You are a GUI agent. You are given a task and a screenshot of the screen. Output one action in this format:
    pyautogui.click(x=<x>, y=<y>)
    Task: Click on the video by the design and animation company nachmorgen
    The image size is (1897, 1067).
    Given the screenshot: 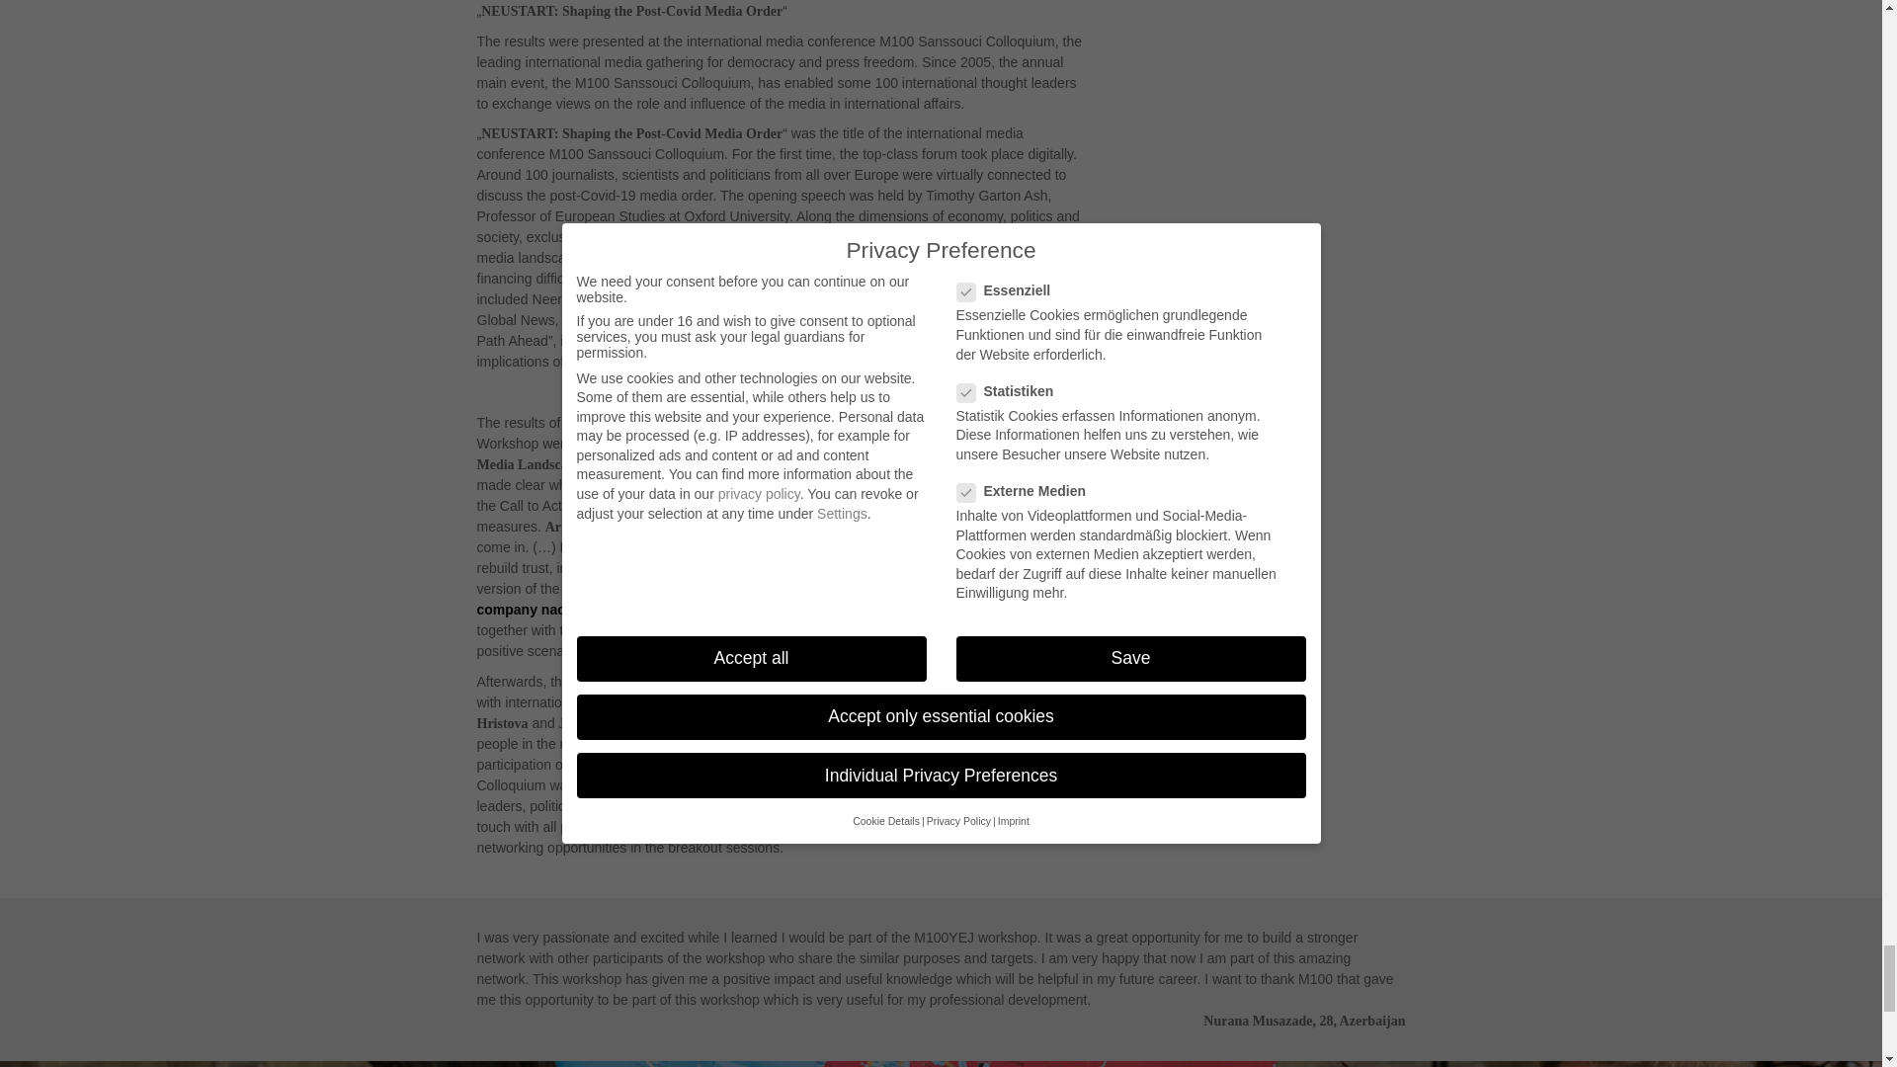 What is the action you would take?
    pyautogui.click(x=751, y=599)
    